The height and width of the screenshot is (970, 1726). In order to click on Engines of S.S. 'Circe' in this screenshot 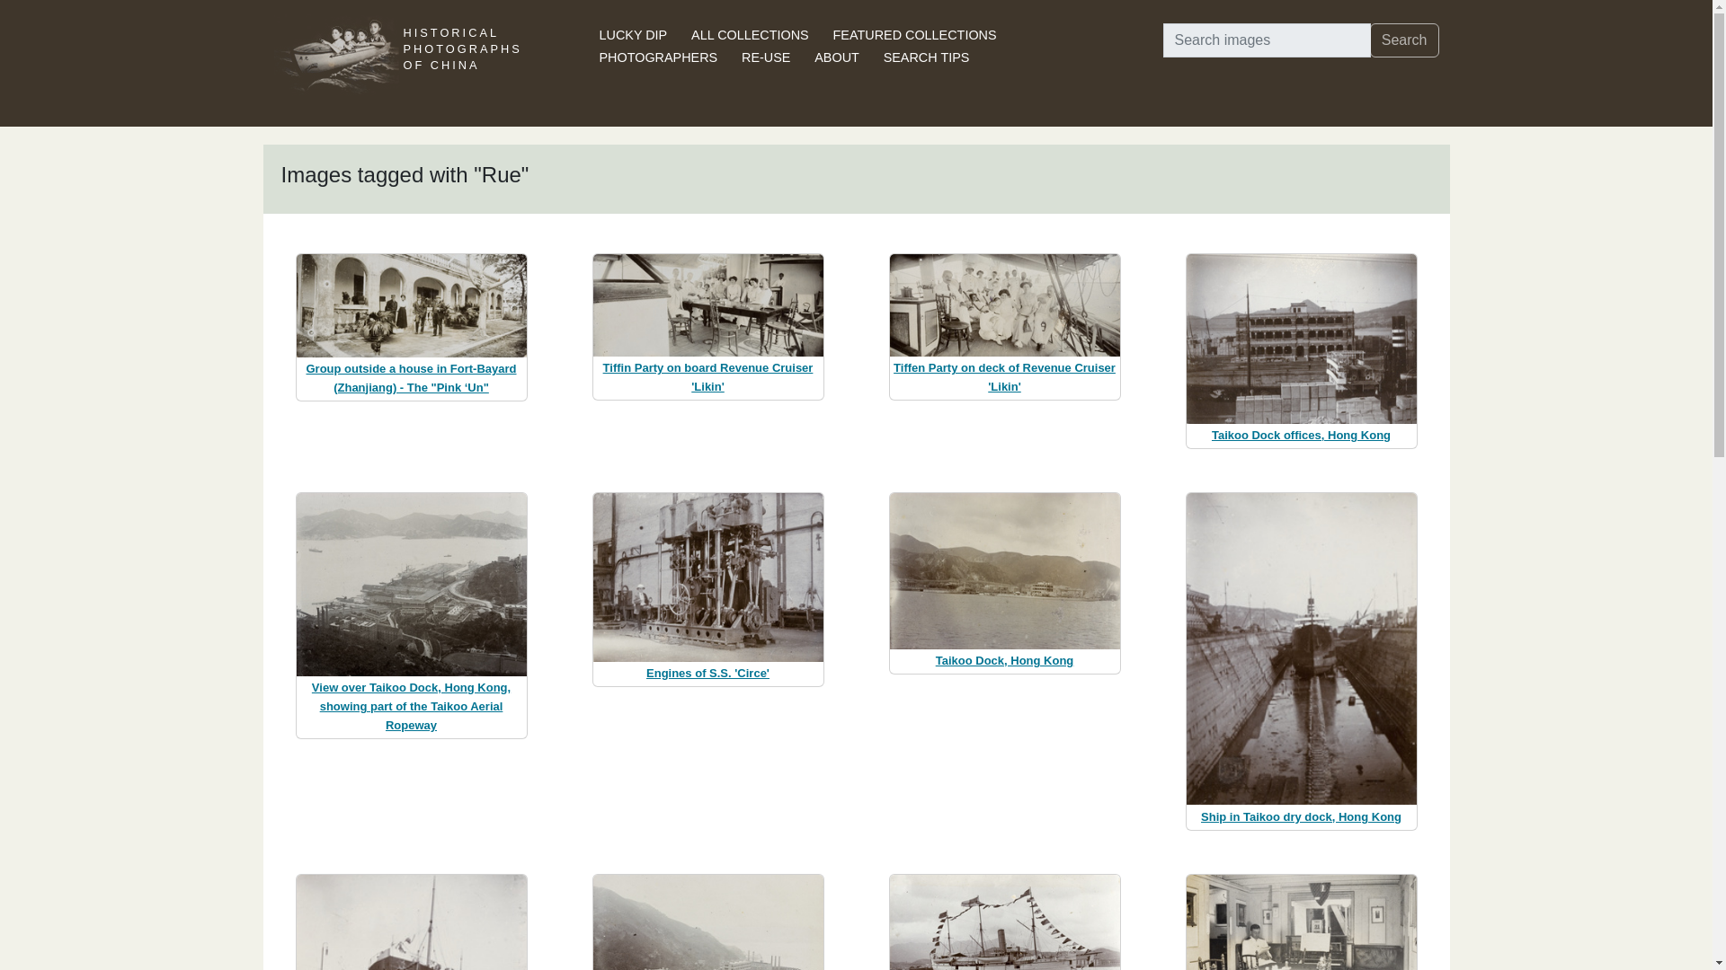, I will do `click(707, 673)`.